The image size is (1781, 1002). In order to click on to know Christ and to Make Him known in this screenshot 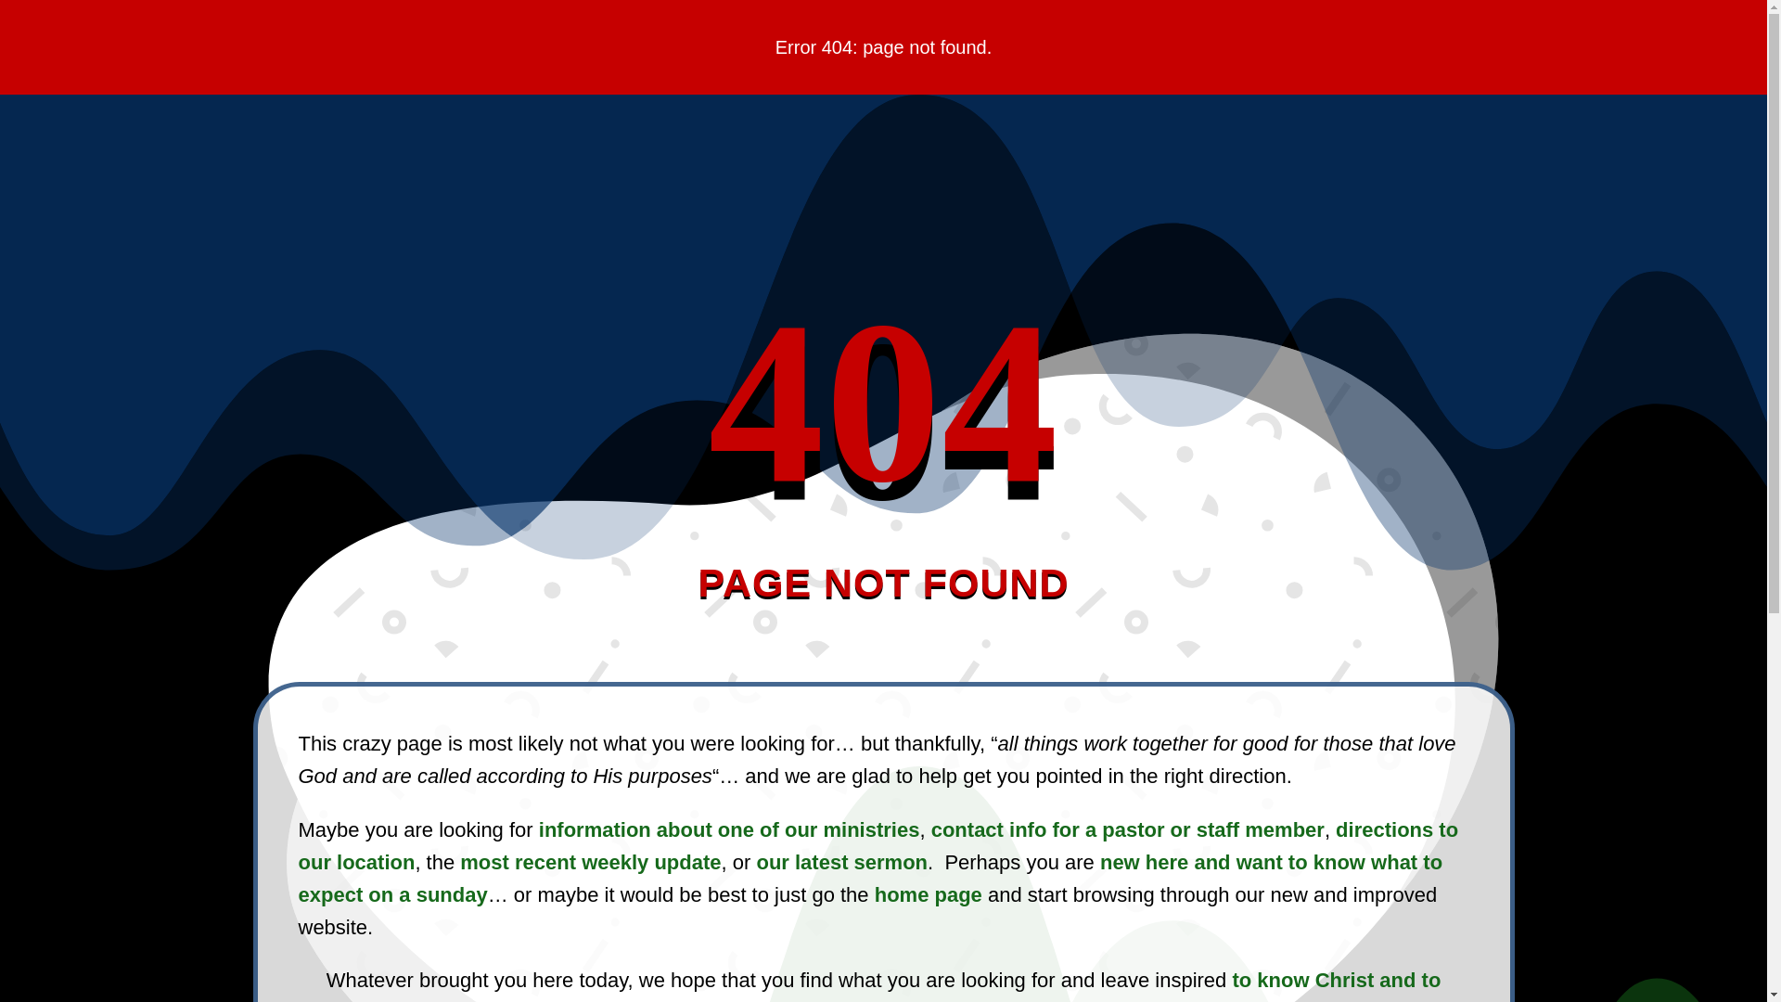, I will do `click(1070, 985)`.